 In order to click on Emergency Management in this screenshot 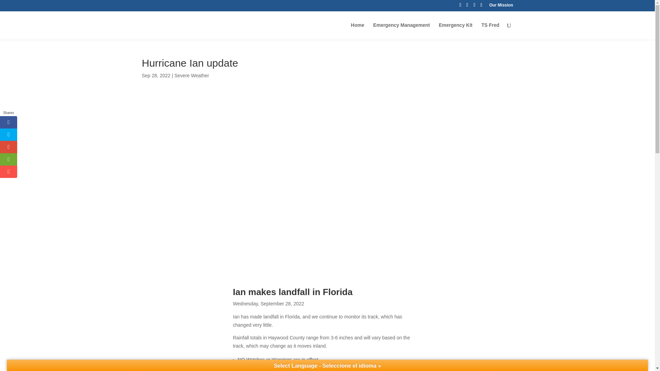, I will do `click(401, 31)`.